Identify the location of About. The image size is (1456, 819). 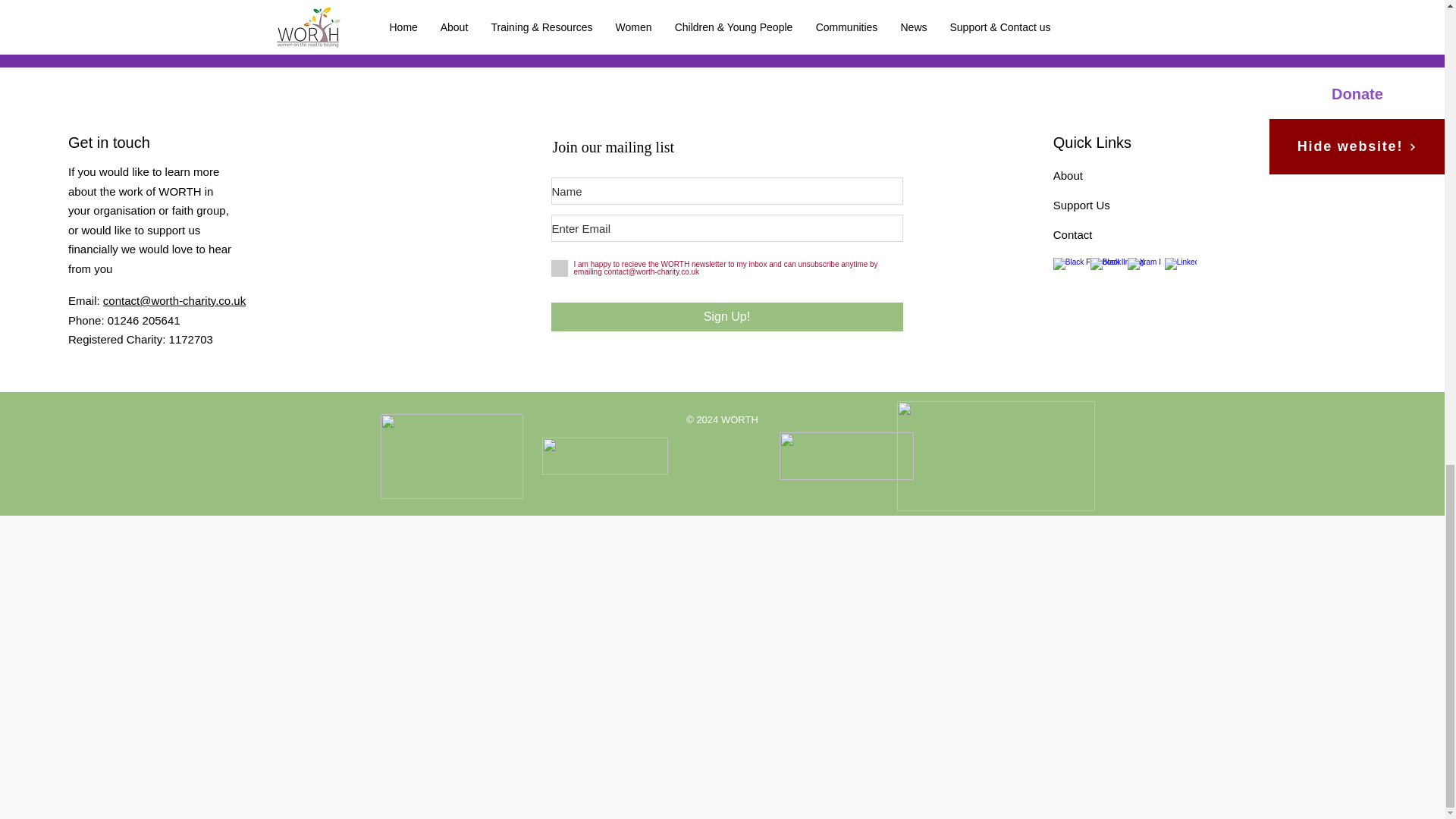
(1068, 174).